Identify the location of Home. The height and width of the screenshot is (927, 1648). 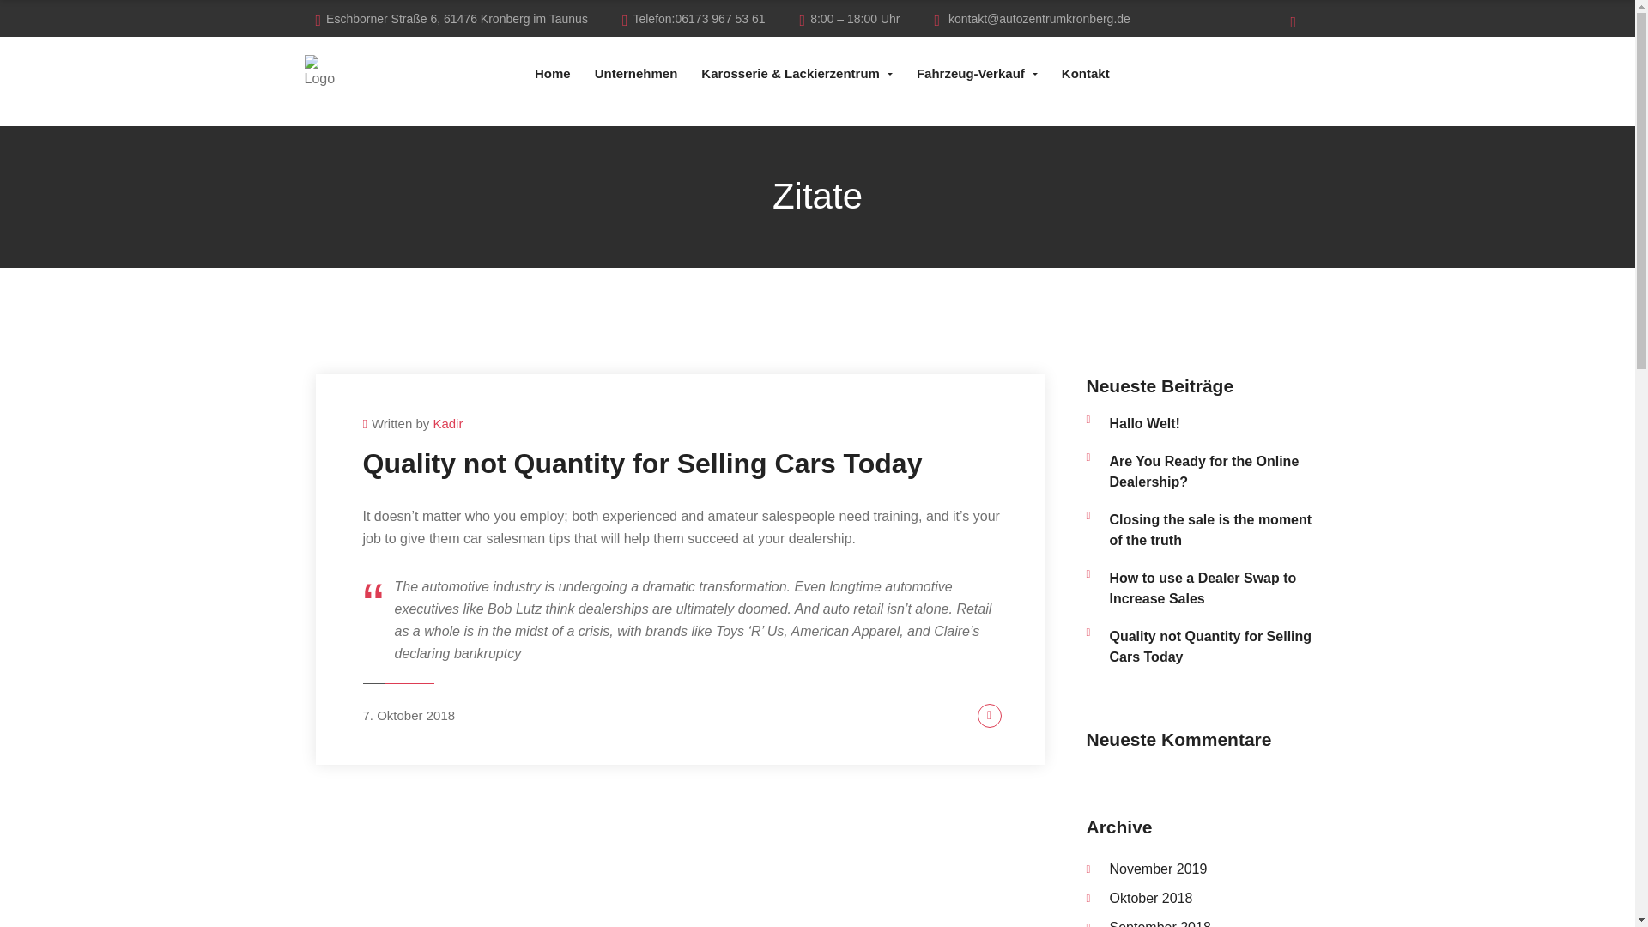
(553, 72).